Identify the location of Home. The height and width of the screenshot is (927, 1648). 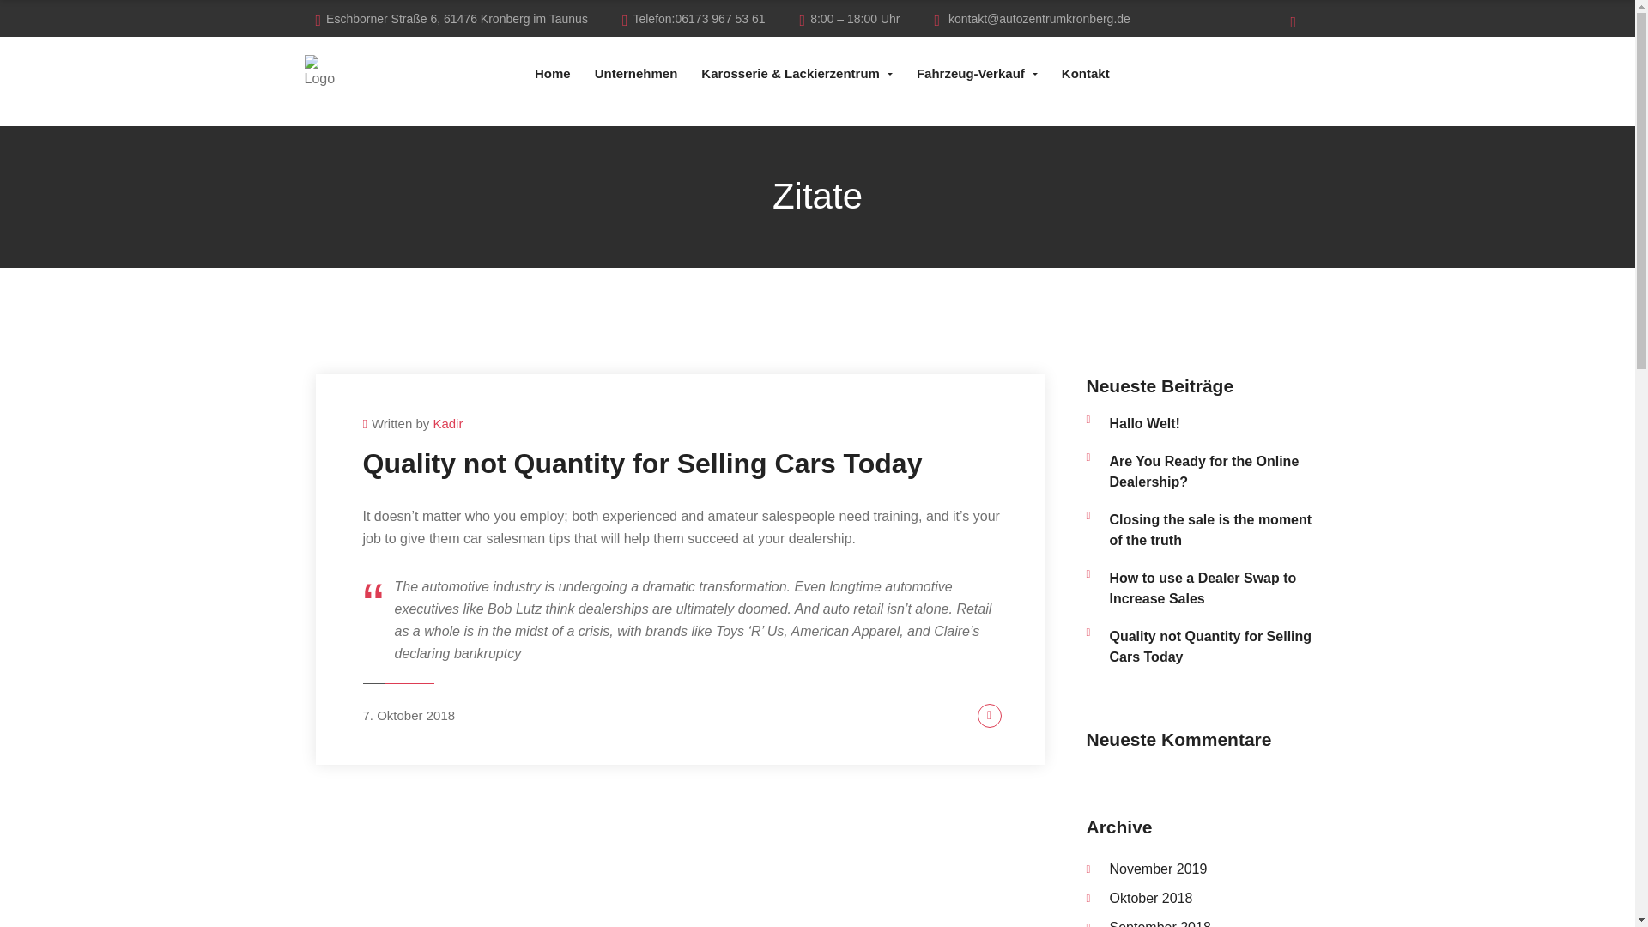
(553, 72).